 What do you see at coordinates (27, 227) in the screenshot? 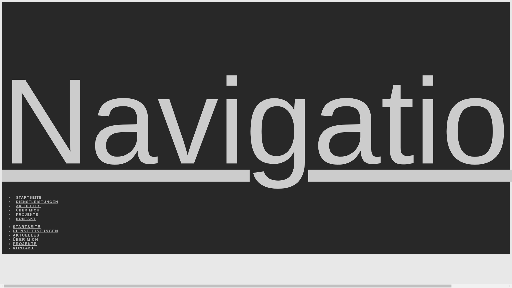
I see `STARTSEITE` at bounding box center [27, 227].